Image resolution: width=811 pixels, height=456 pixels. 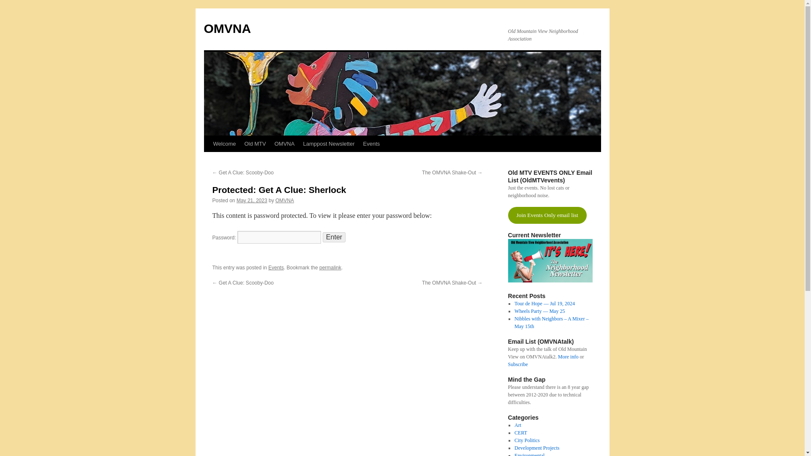 I want to click on Old MTV, so click(x=255, y=144).